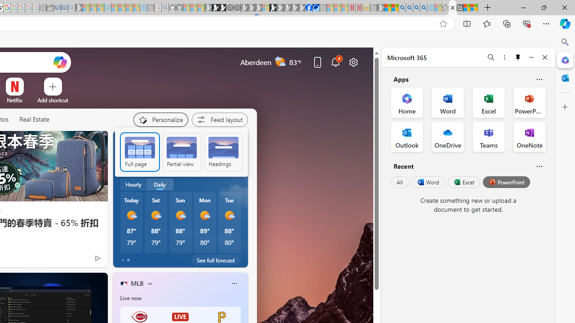 This screenshot has width=575, height=323. Describe the element at coordinates (380, 8) in the screenshot. I see `MSN - Sleeping` at that location.